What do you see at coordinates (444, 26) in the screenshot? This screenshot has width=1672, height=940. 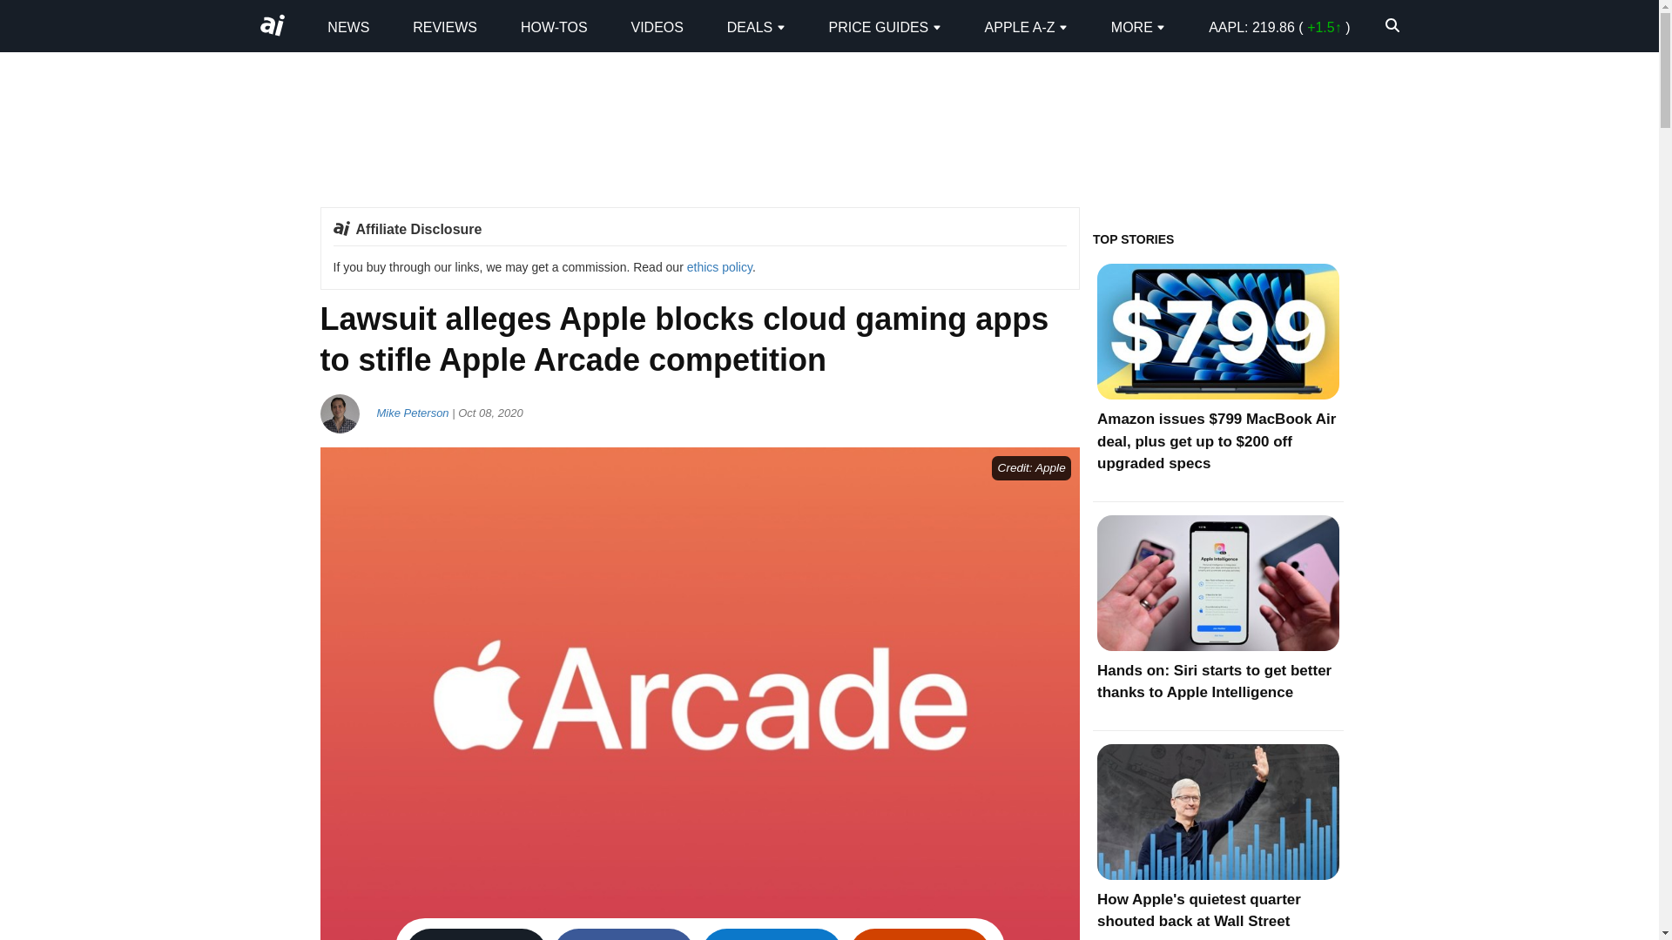 I see `Reviews` at bounding box center [444, 26].